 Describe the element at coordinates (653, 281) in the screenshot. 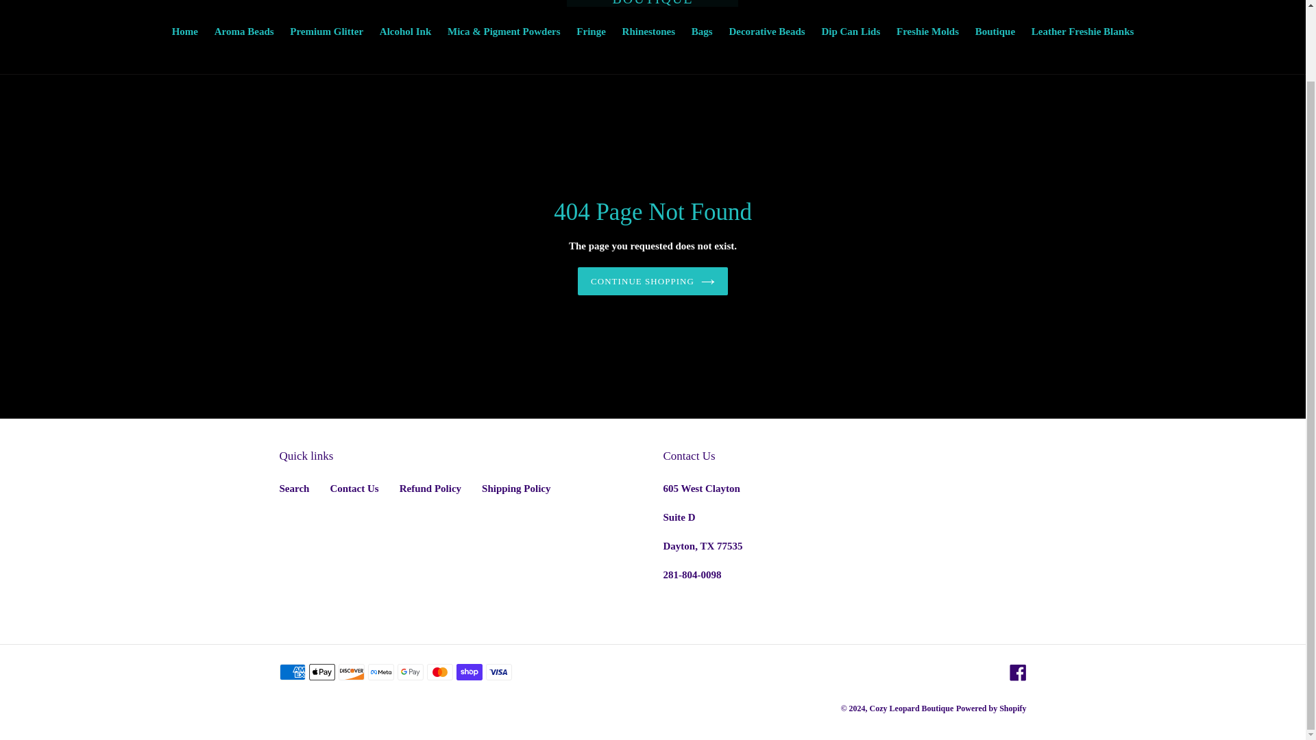

I see `CONTINUE SHOPPING` at that location.